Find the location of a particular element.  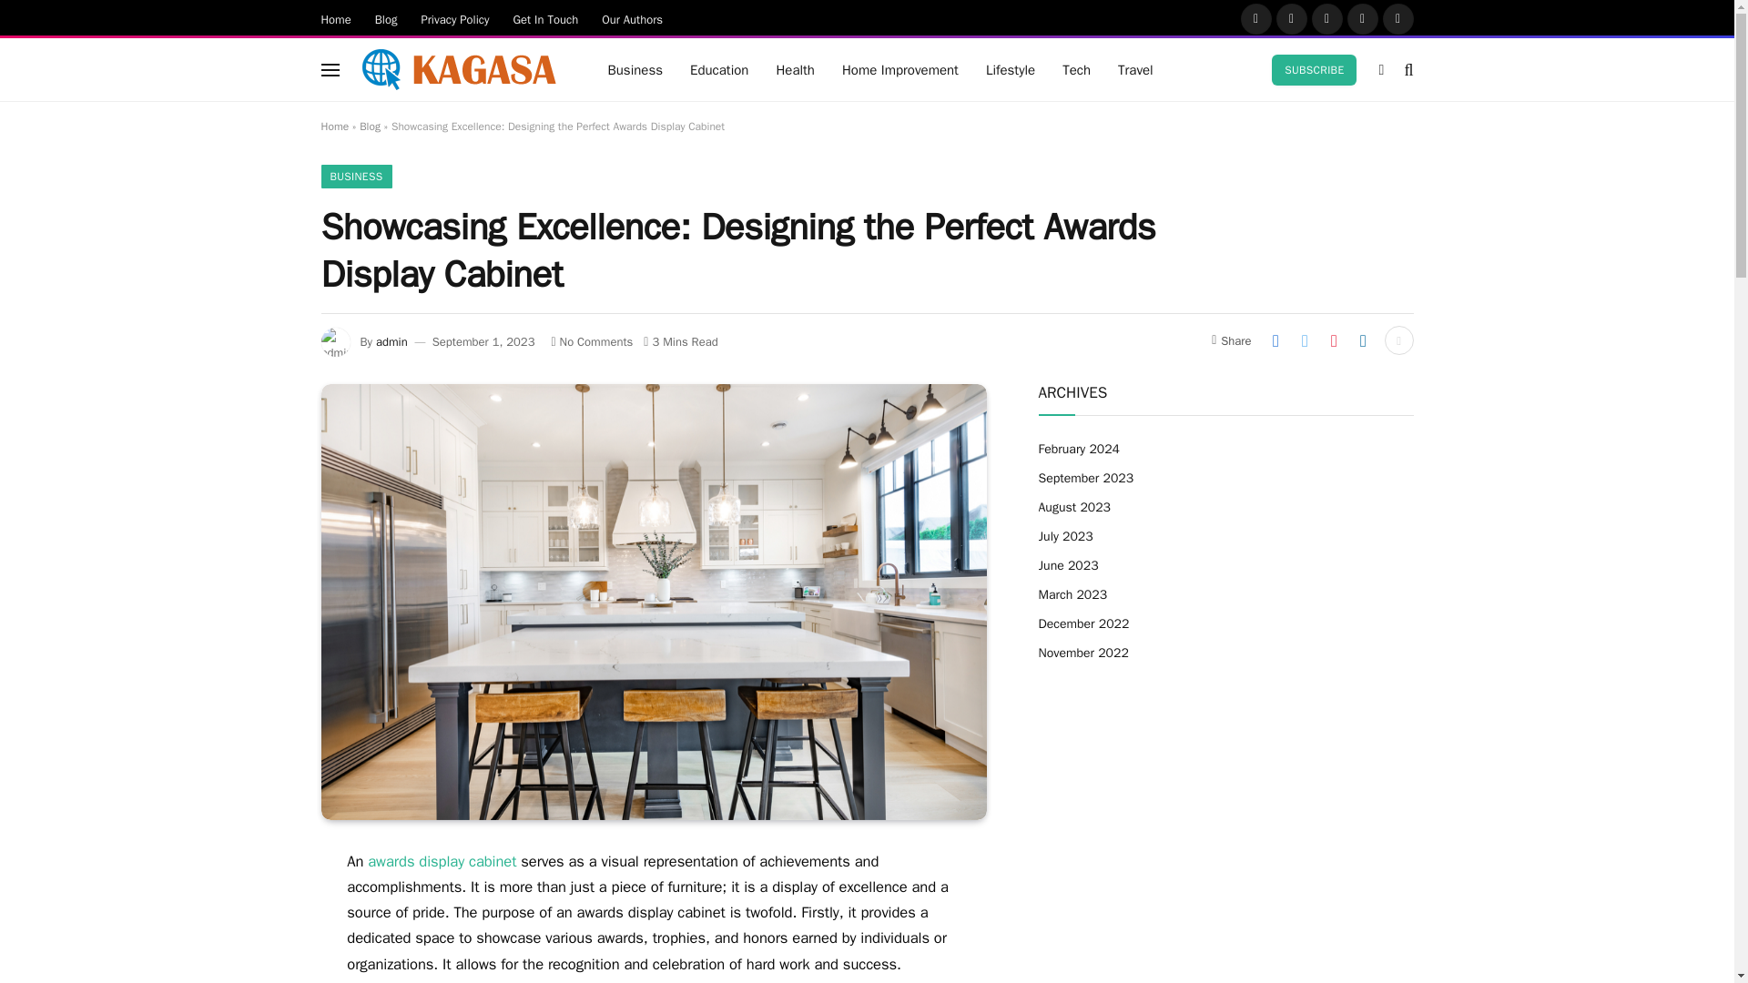

Share on LinkedIn is located at coordinates (1363, 339).